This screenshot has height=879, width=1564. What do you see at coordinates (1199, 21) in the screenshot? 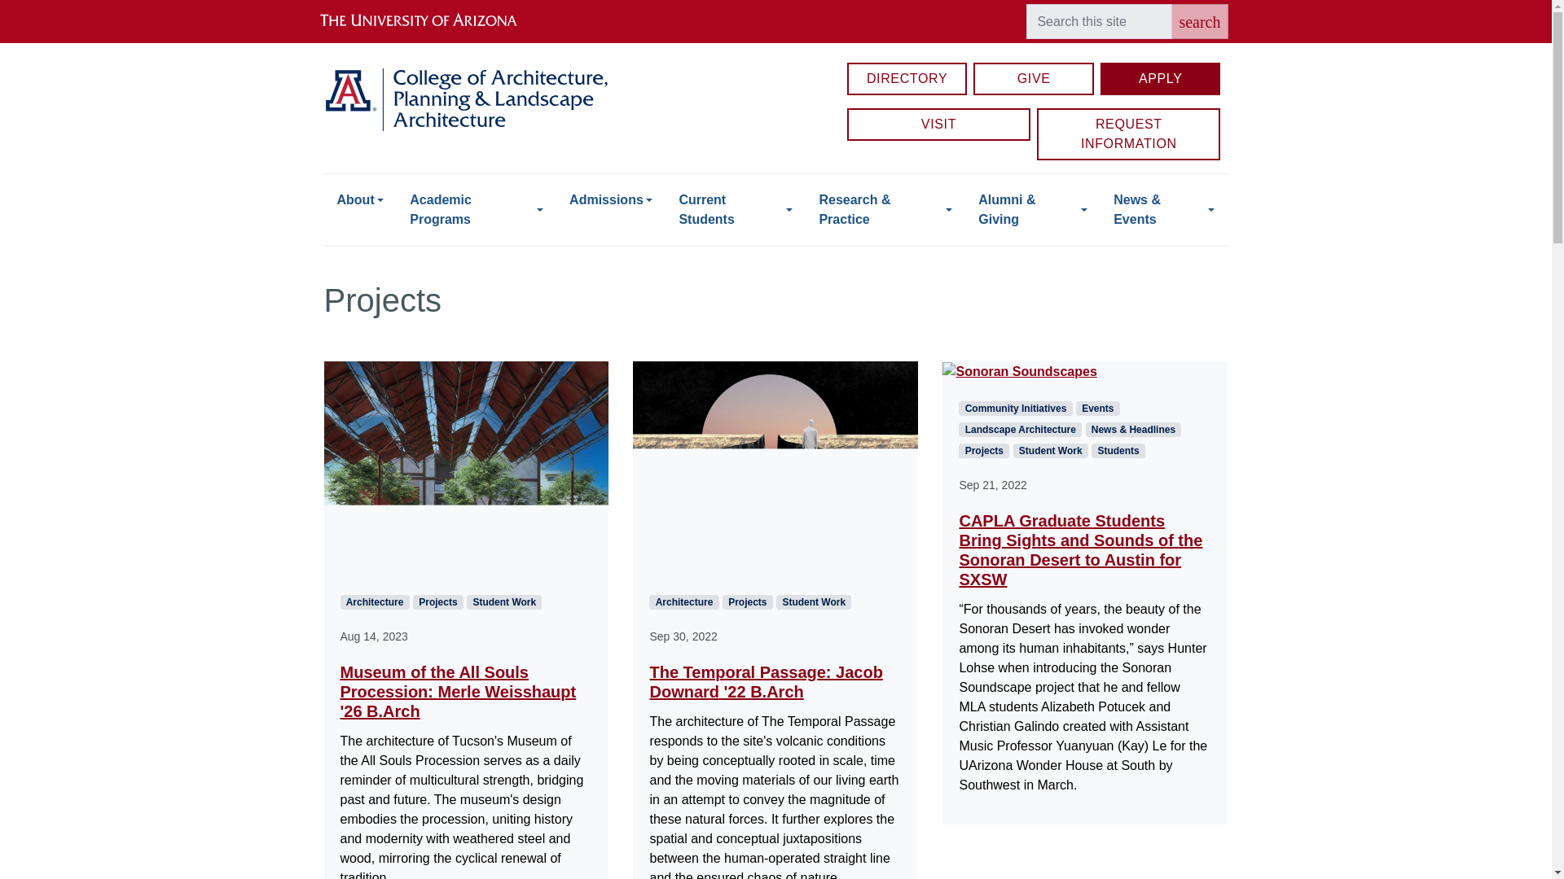
I see `search` at bounding box center [1199, 21].